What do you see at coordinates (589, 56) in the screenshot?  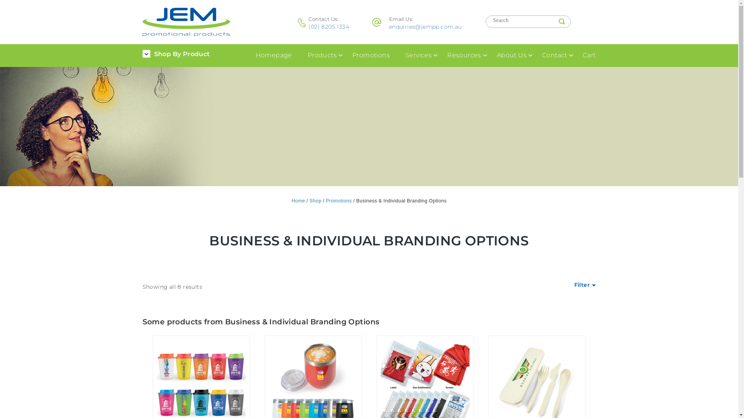 I see `Cart` at bounding box center [589, 56].